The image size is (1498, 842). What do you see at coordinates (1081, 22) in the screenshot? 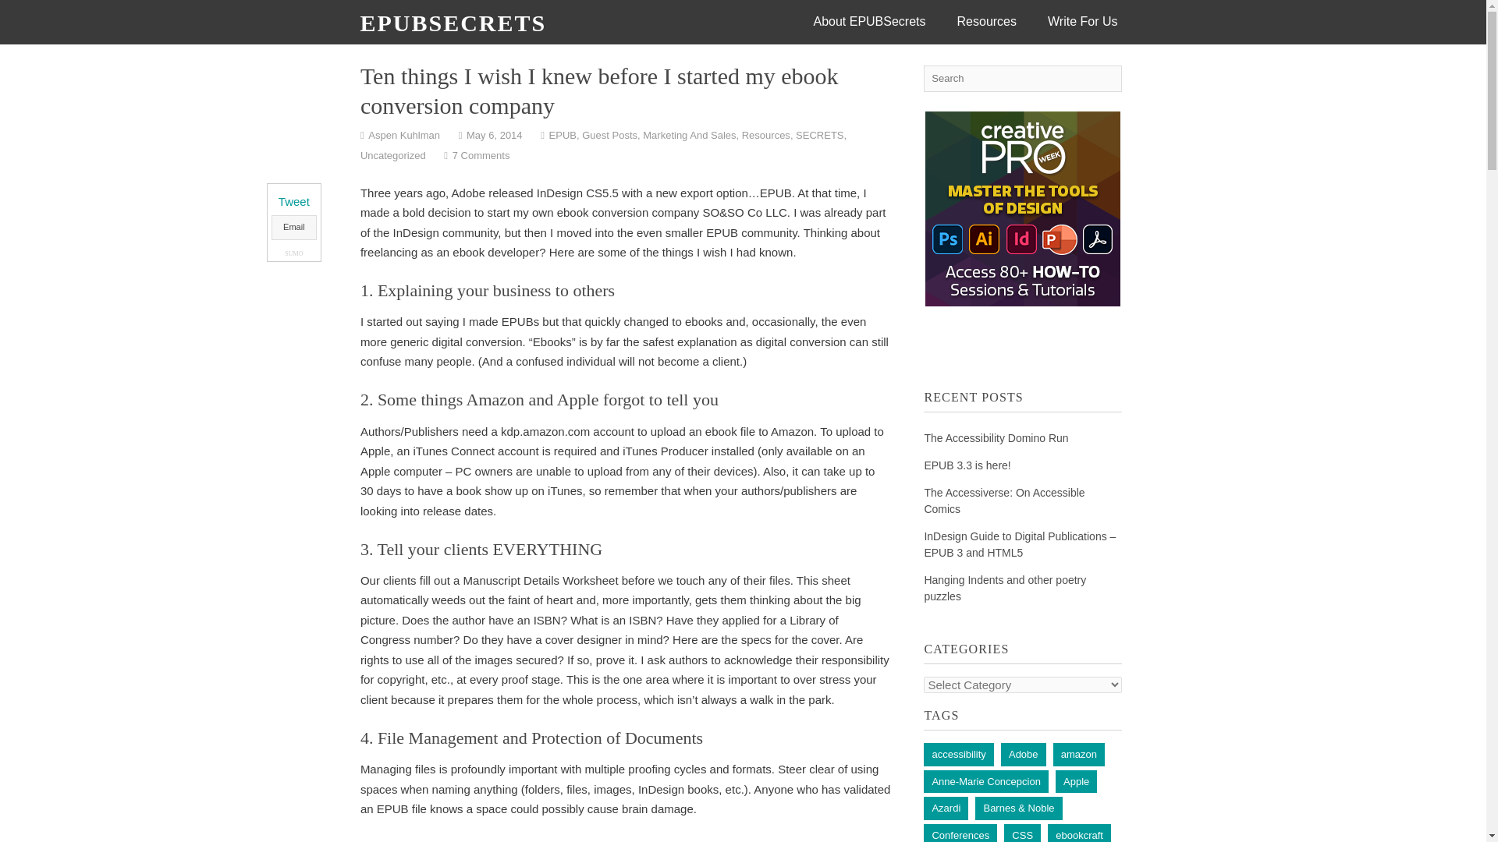
I see `Write For Us` at bounding box center [1081, 22].